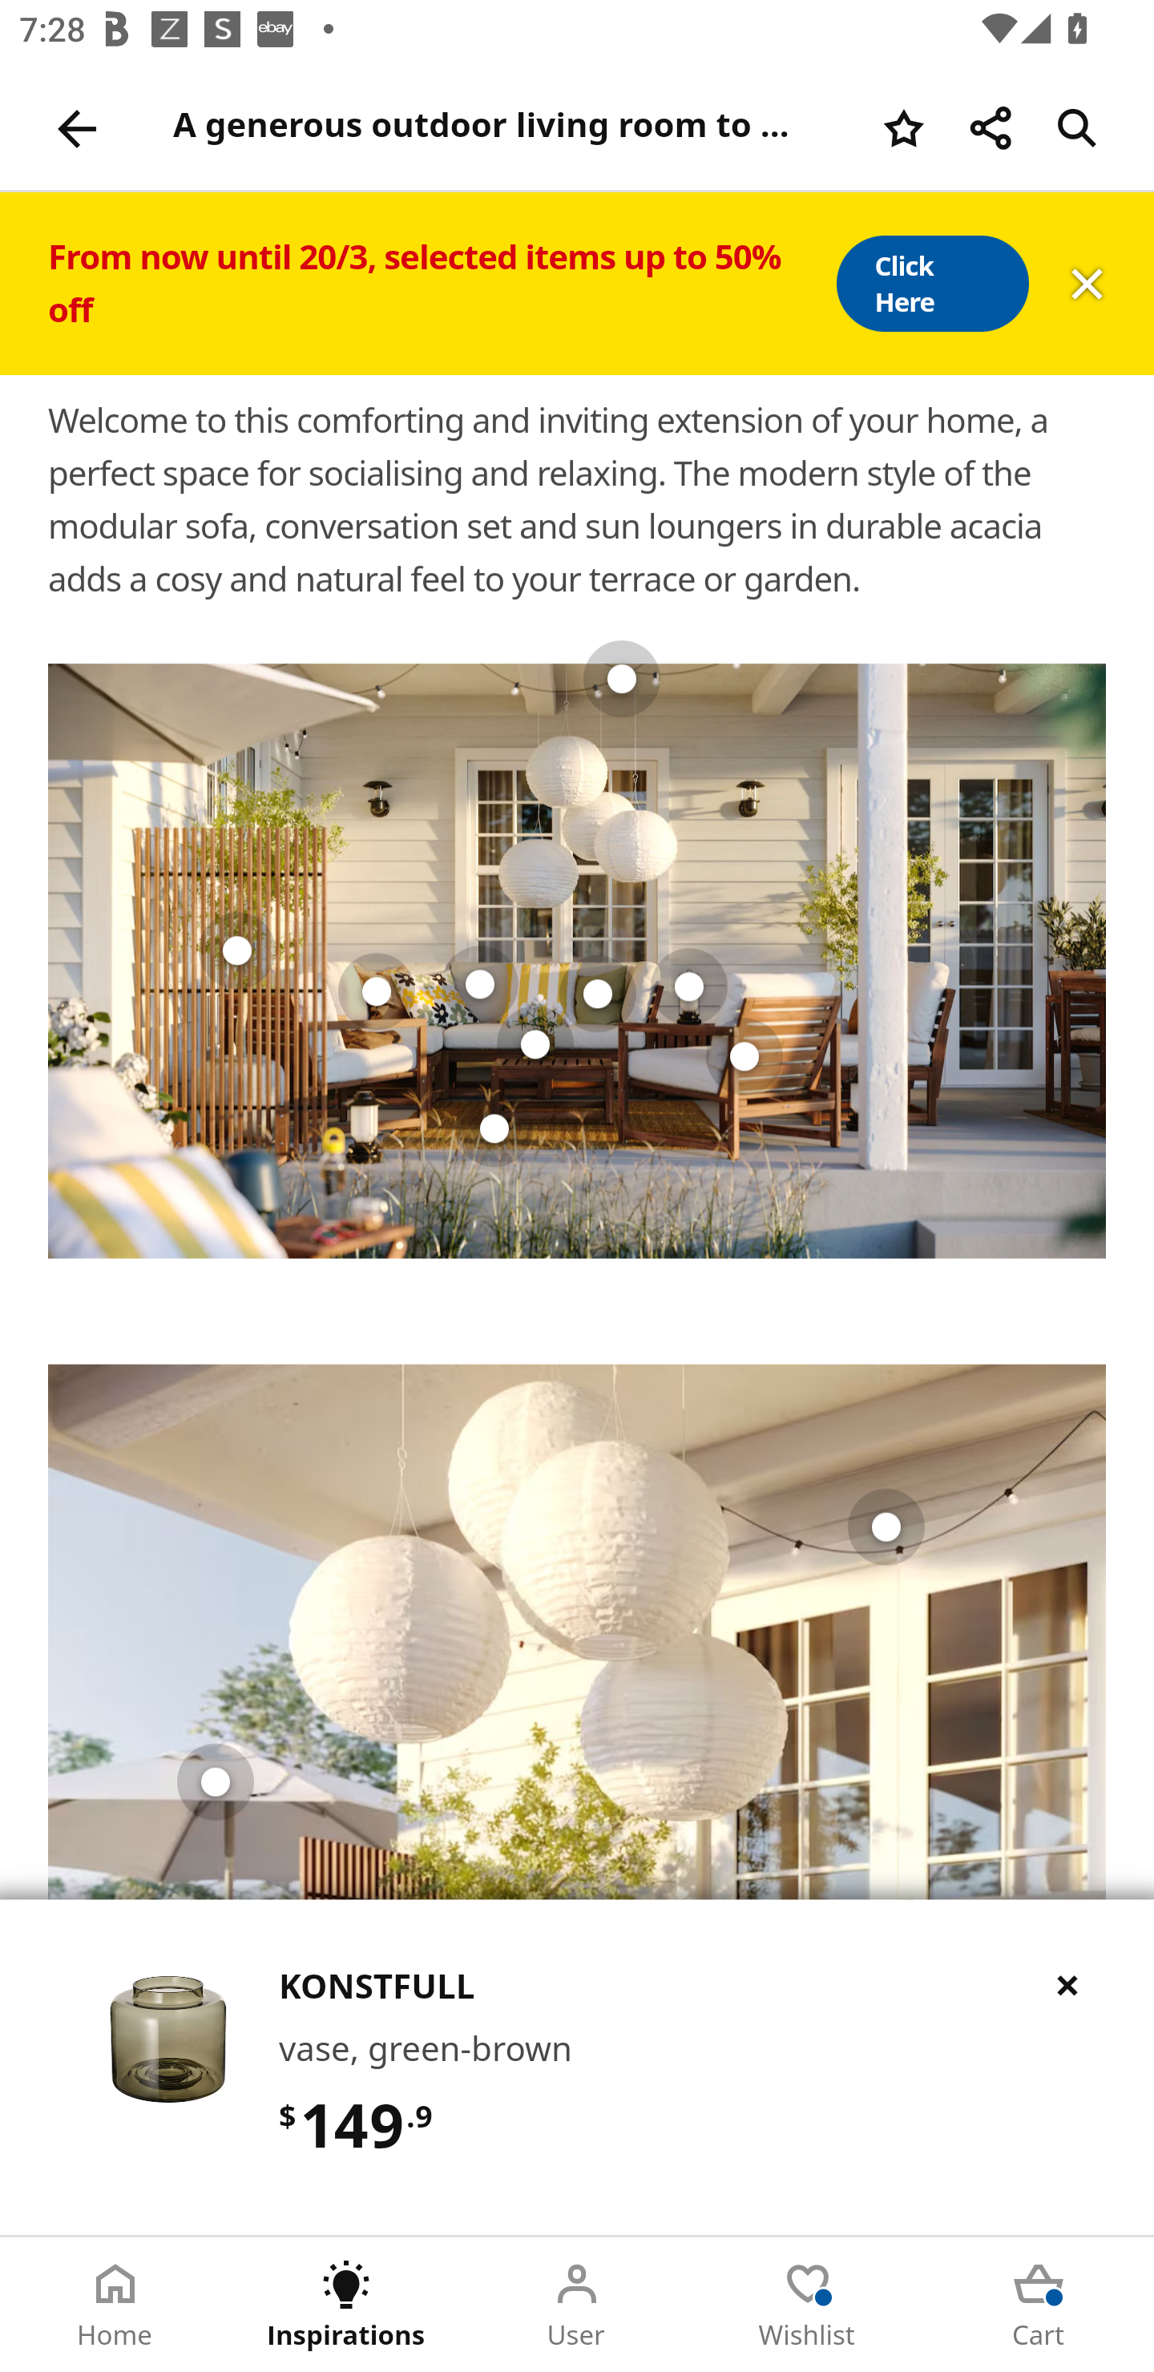 The height and width of the screenshot is (2372, 1154). I want to click on Home
Tab 1 of 5, so click(115, 2305).